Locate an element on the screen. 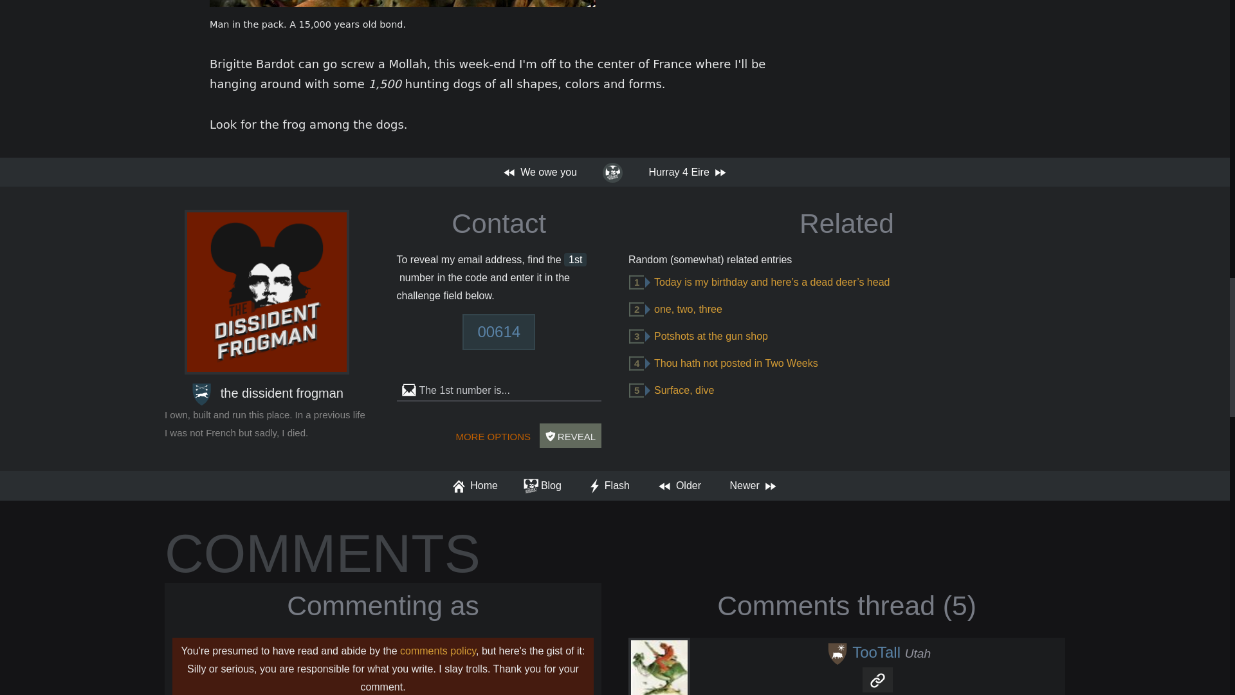  Surface, dive is located at coordinates (684, 390).